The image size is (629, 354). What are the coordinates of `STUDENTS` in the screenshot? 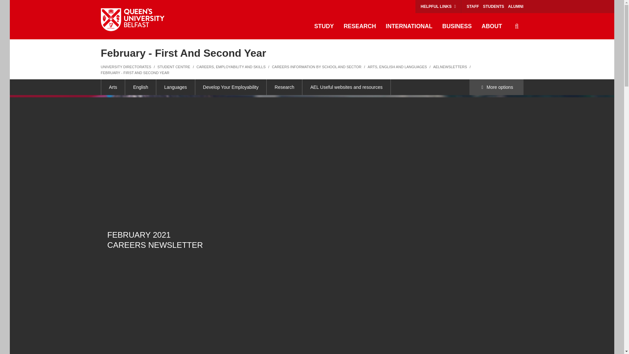 It's located at (493, 7).